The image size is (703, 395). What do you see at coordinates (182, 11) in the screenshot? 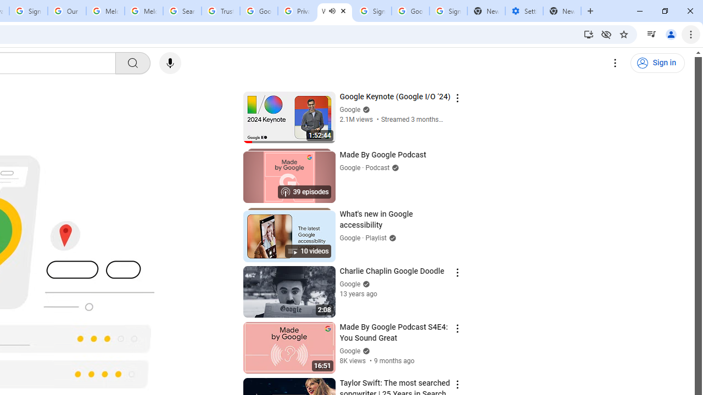
I see `Search our Doodle Library Collection - Google Doodles` at bounding box center [182, 11].